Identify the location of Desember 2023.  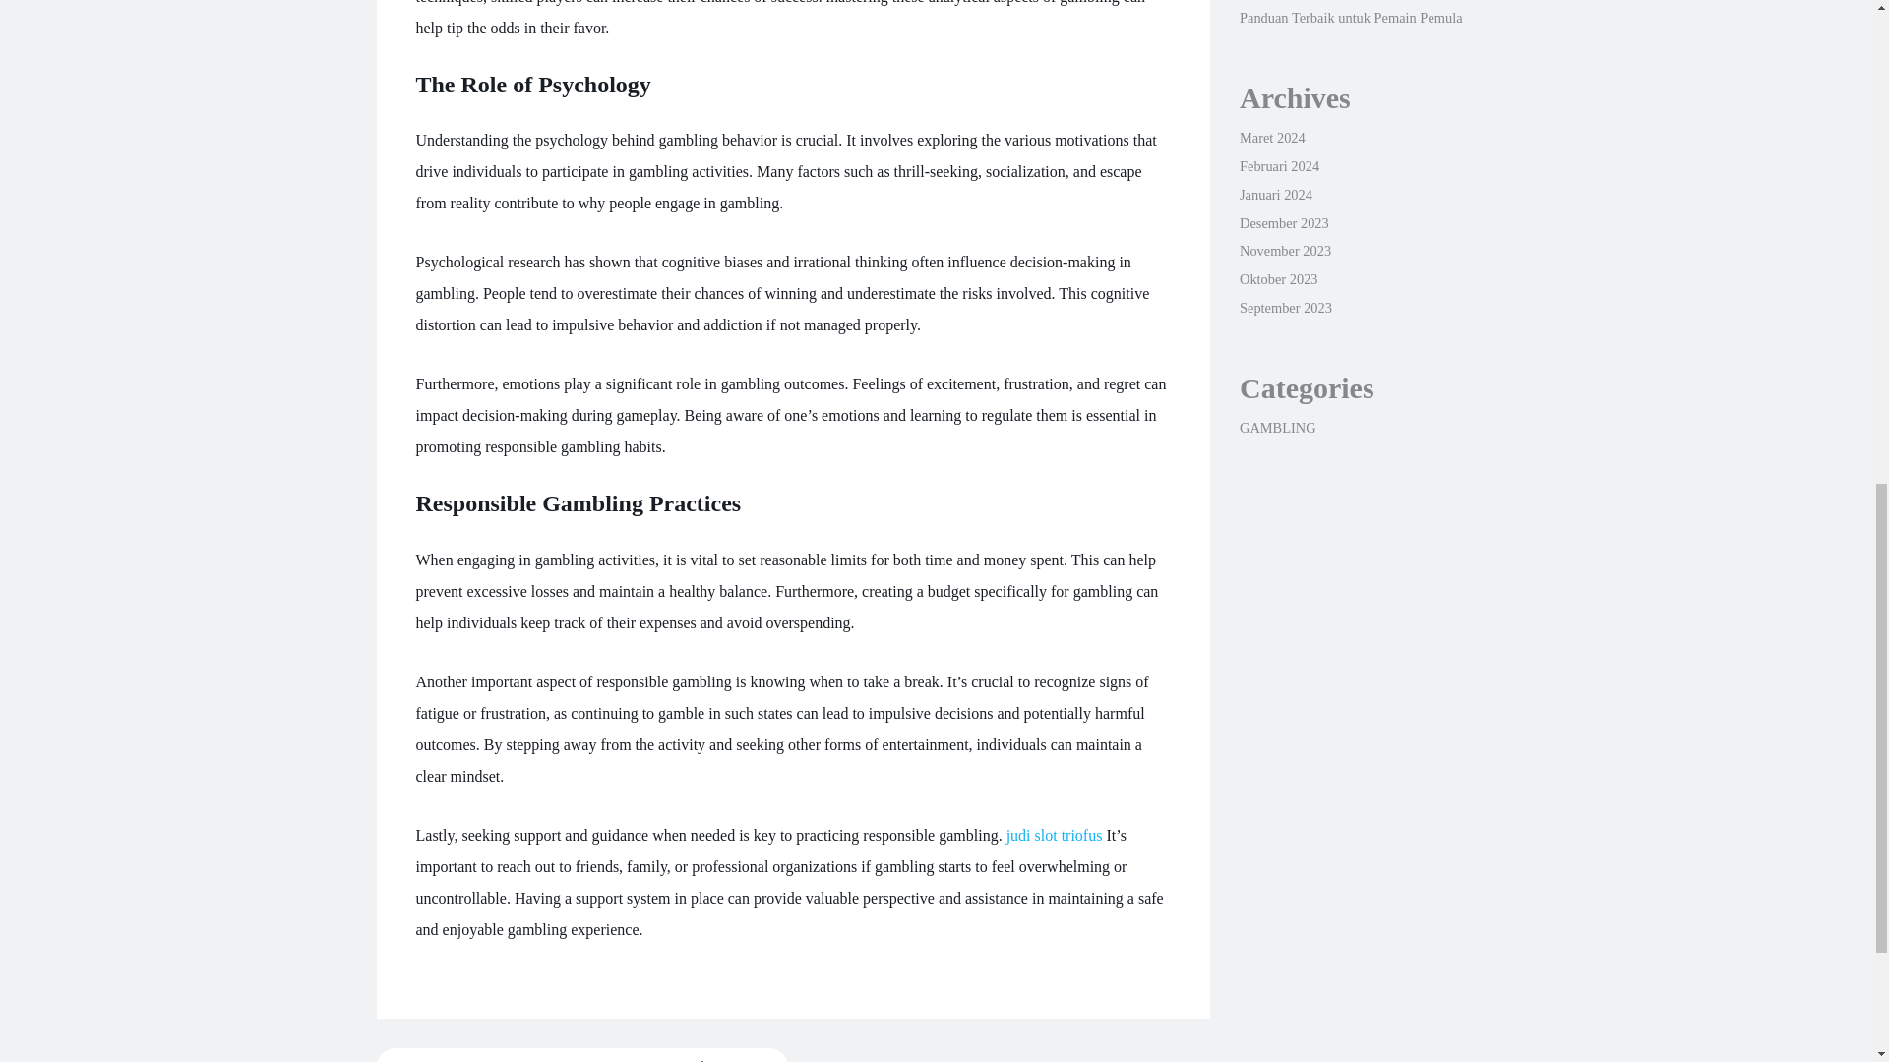
(1284, 223).